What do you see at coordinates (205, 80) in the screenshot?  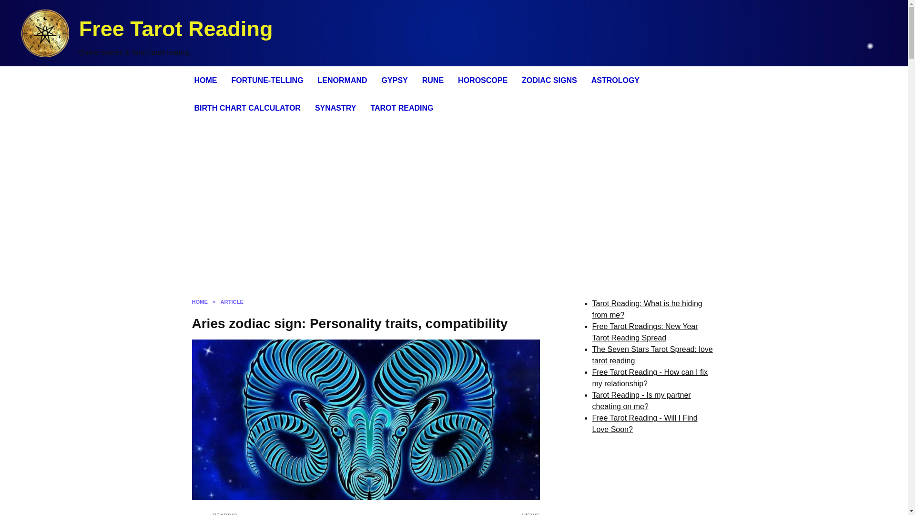 I see `HOME` at bounding box center [205, 80].